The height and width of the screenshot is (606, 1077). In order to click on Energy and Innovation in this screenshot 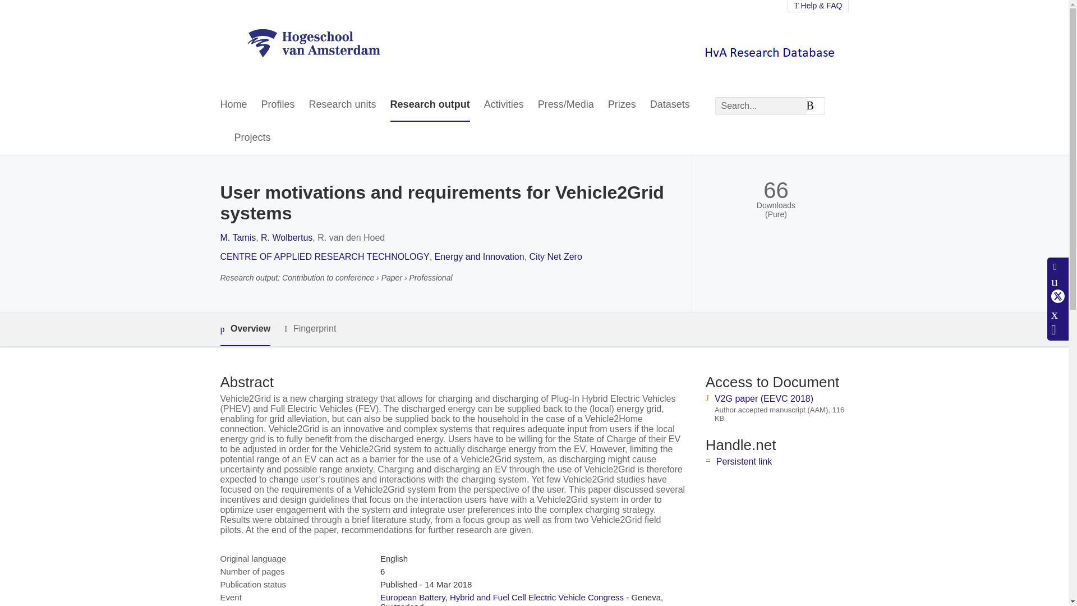, I will do `click(480, 256)`.